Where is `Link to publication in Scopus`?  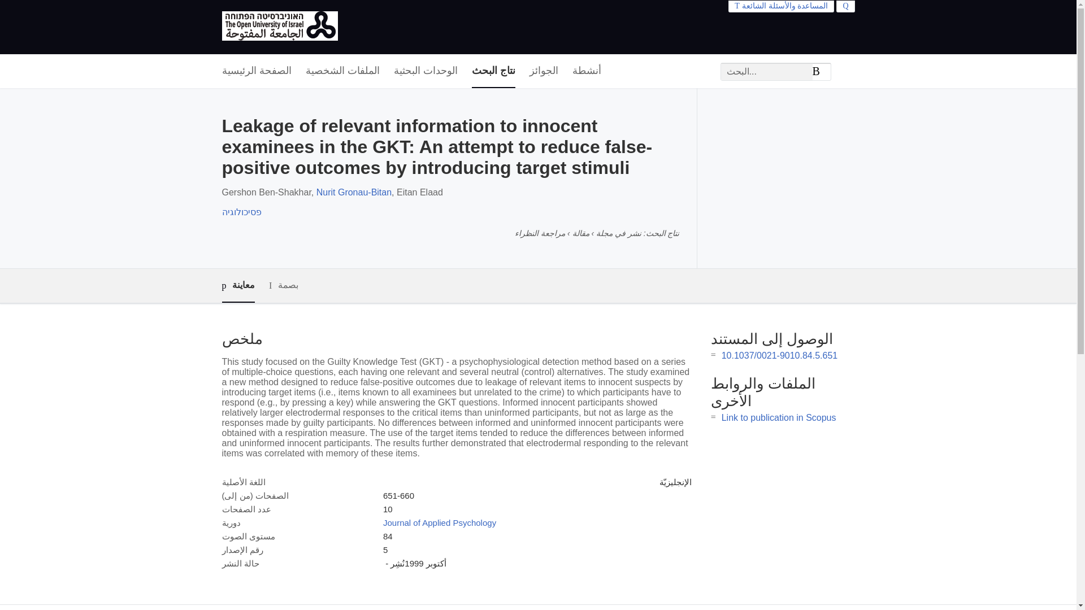
Link to publication in Scopus is located at coordinates (779, 418).